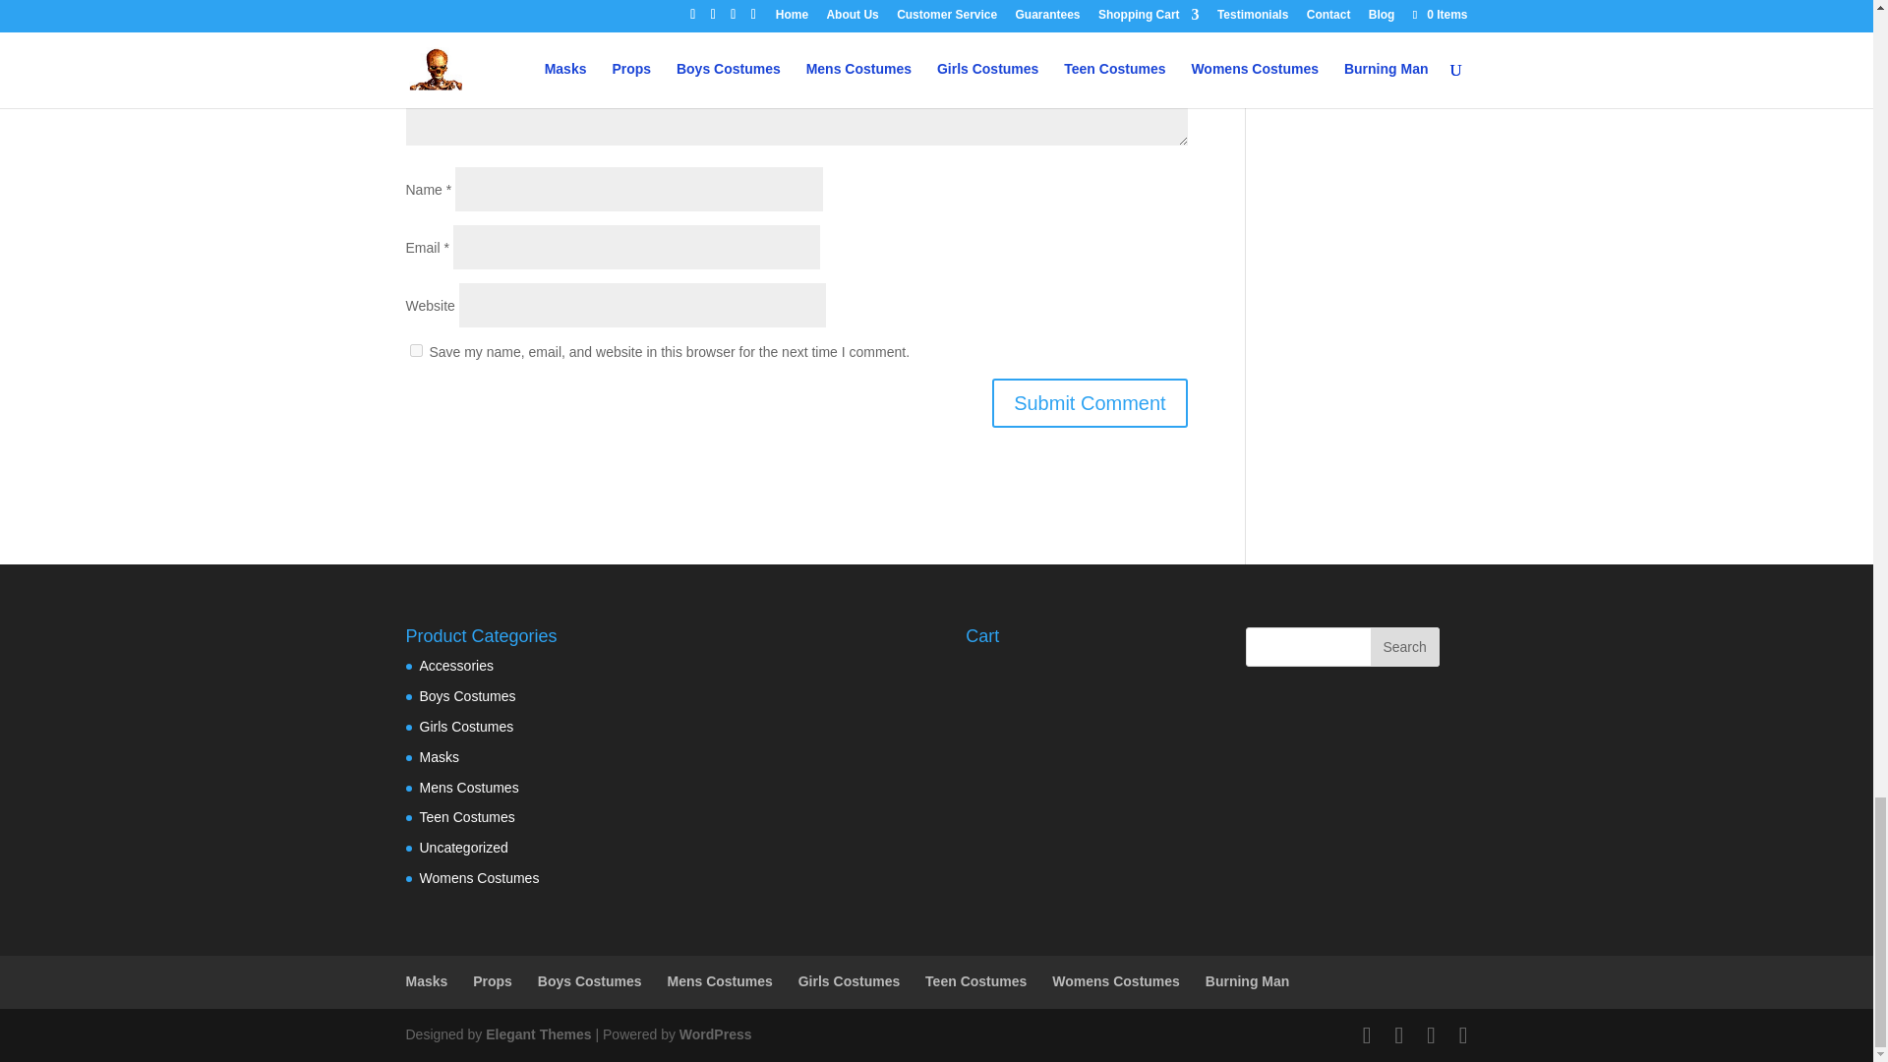  Describe the element at coordinates (427, 981) in the screenshot. I see `Masks` at that location.